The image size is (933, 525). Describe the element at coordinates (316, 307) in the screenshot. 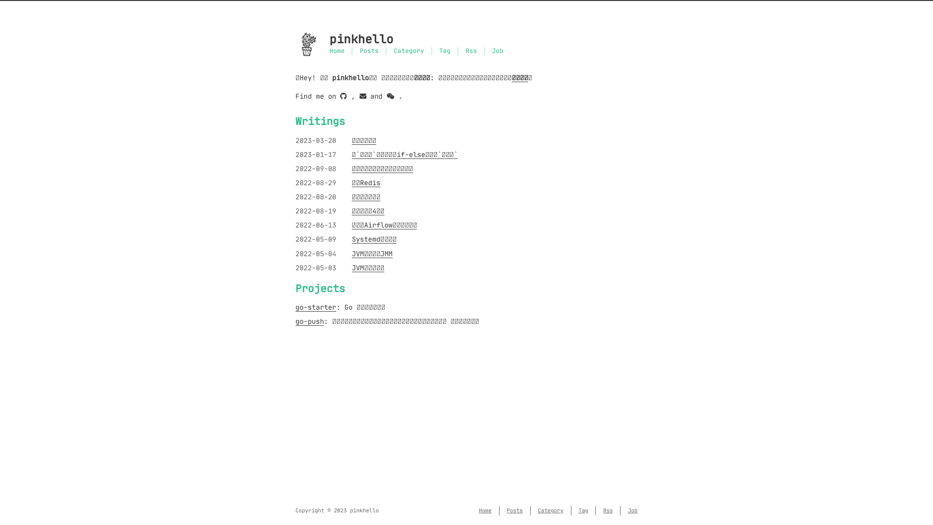

I see `go-starter` at that location.